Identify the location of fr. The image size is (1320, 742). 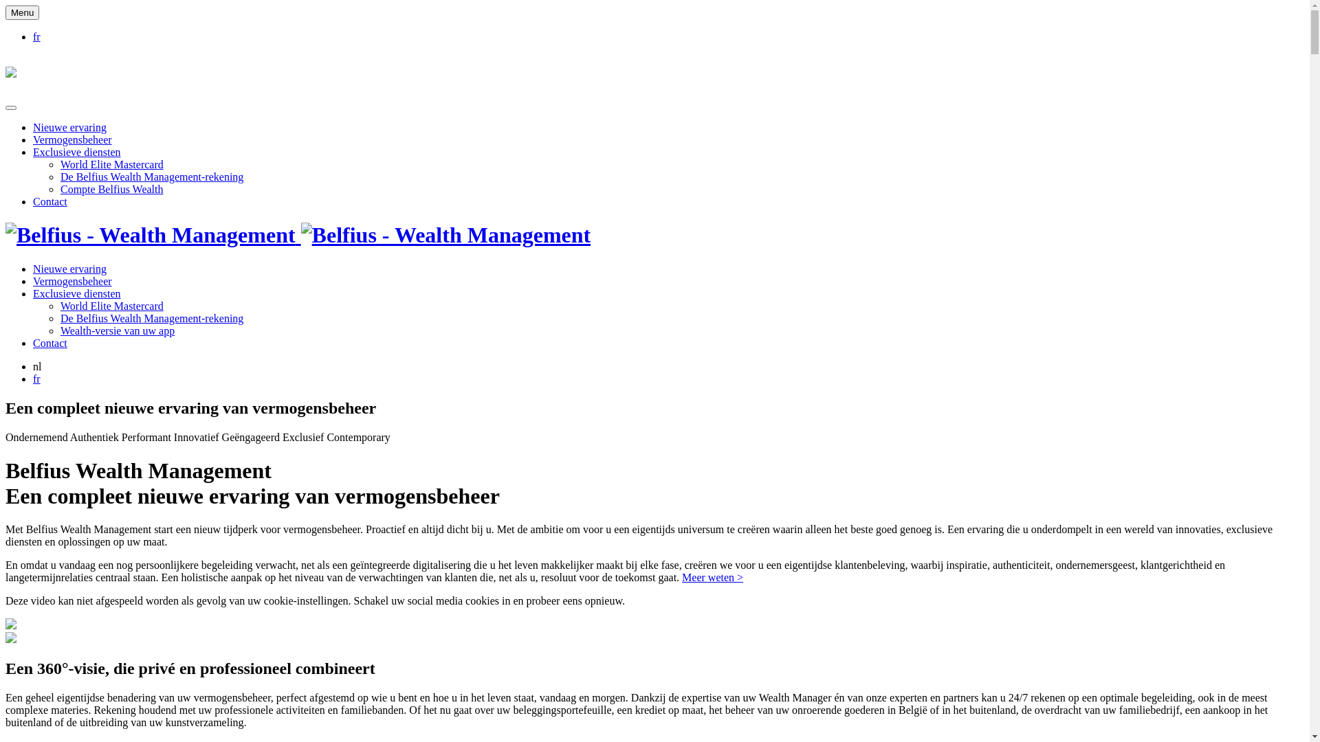
(37, 379).